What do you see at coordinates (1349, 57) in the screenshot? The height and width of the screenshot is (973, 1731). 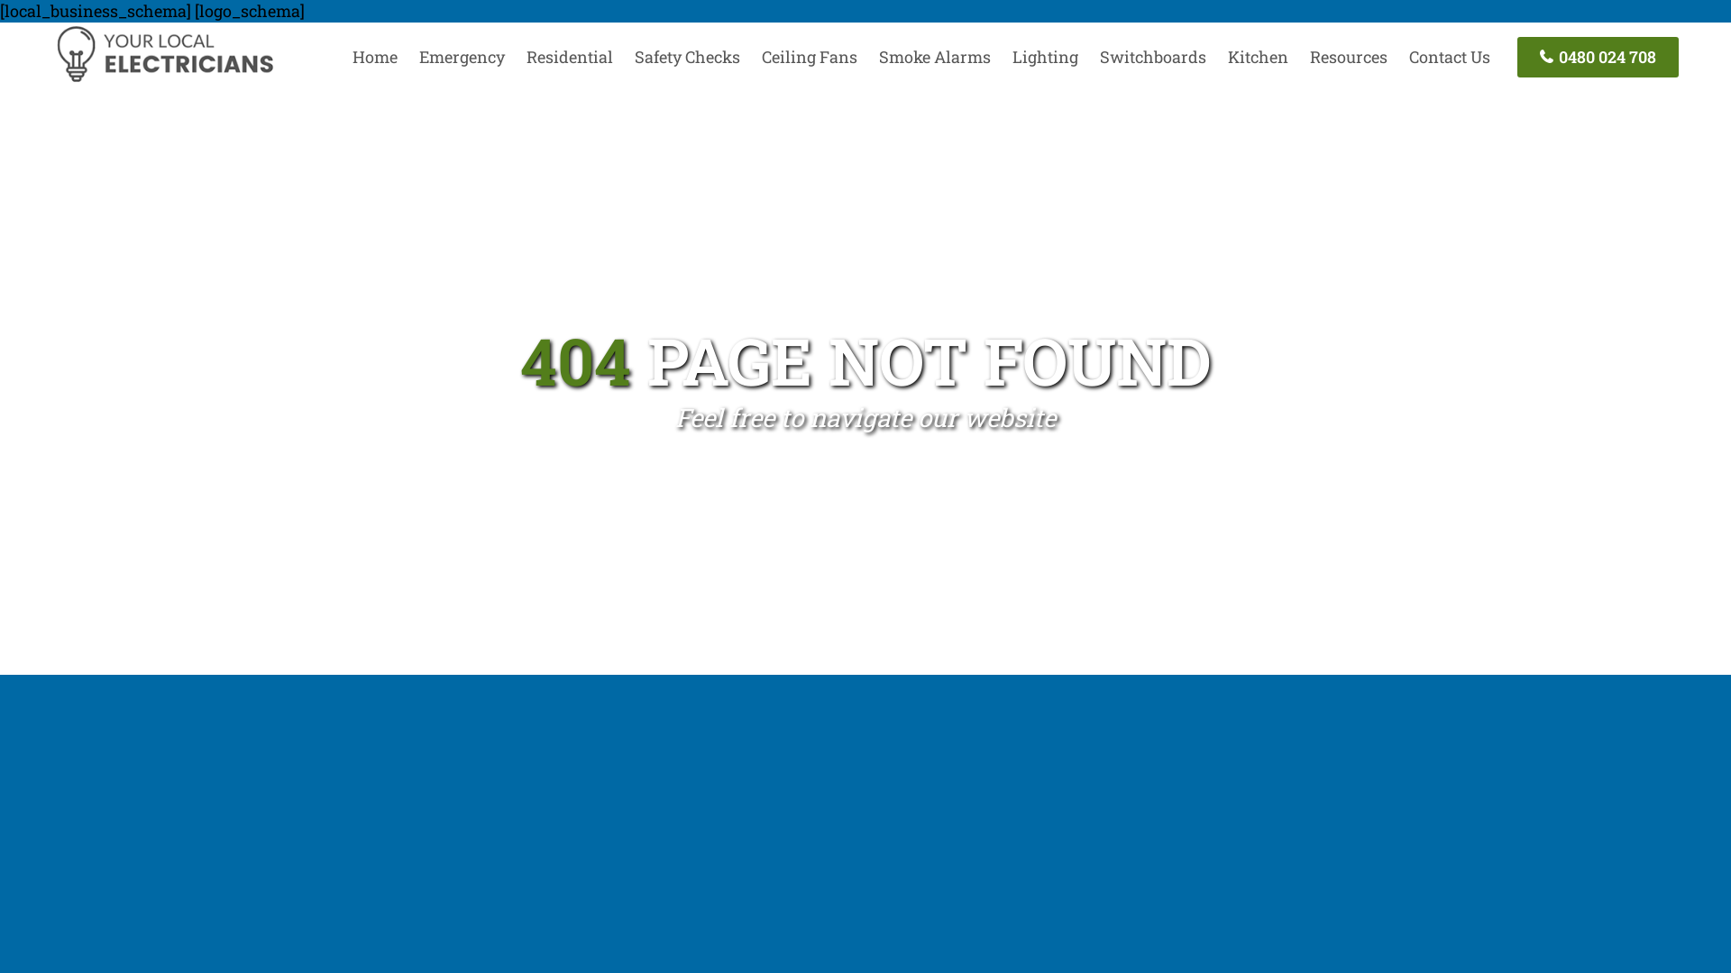 I see `Resources` at bounding box center [1349, 57].